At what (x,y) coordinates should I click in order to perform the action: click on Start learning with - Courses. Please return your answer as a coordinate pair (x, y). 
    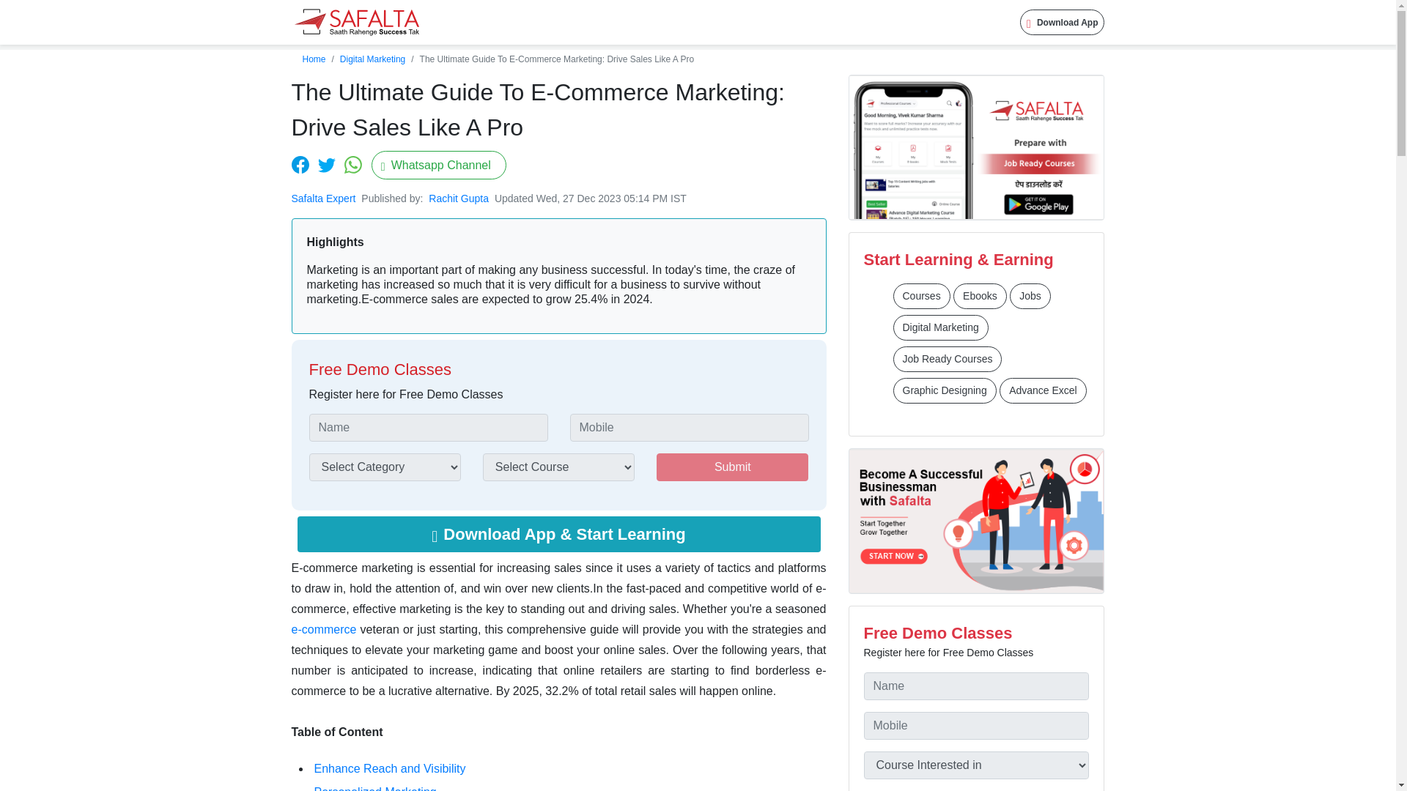
    Looking at the image, I should click on (920, 296).